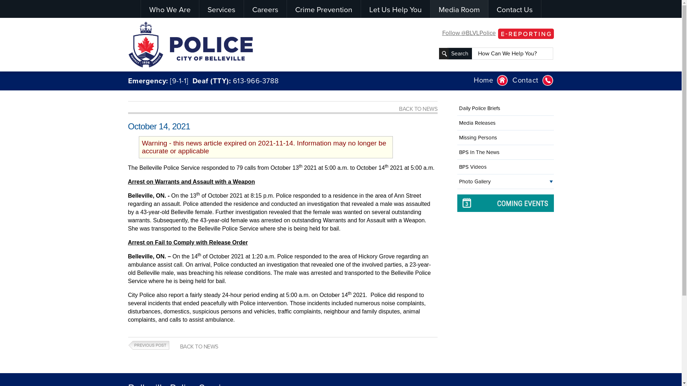 The image size is (687, 386). Describe the element at coordinates (324, 9) in the screenshot. I see `Crime Prevention` at that location.